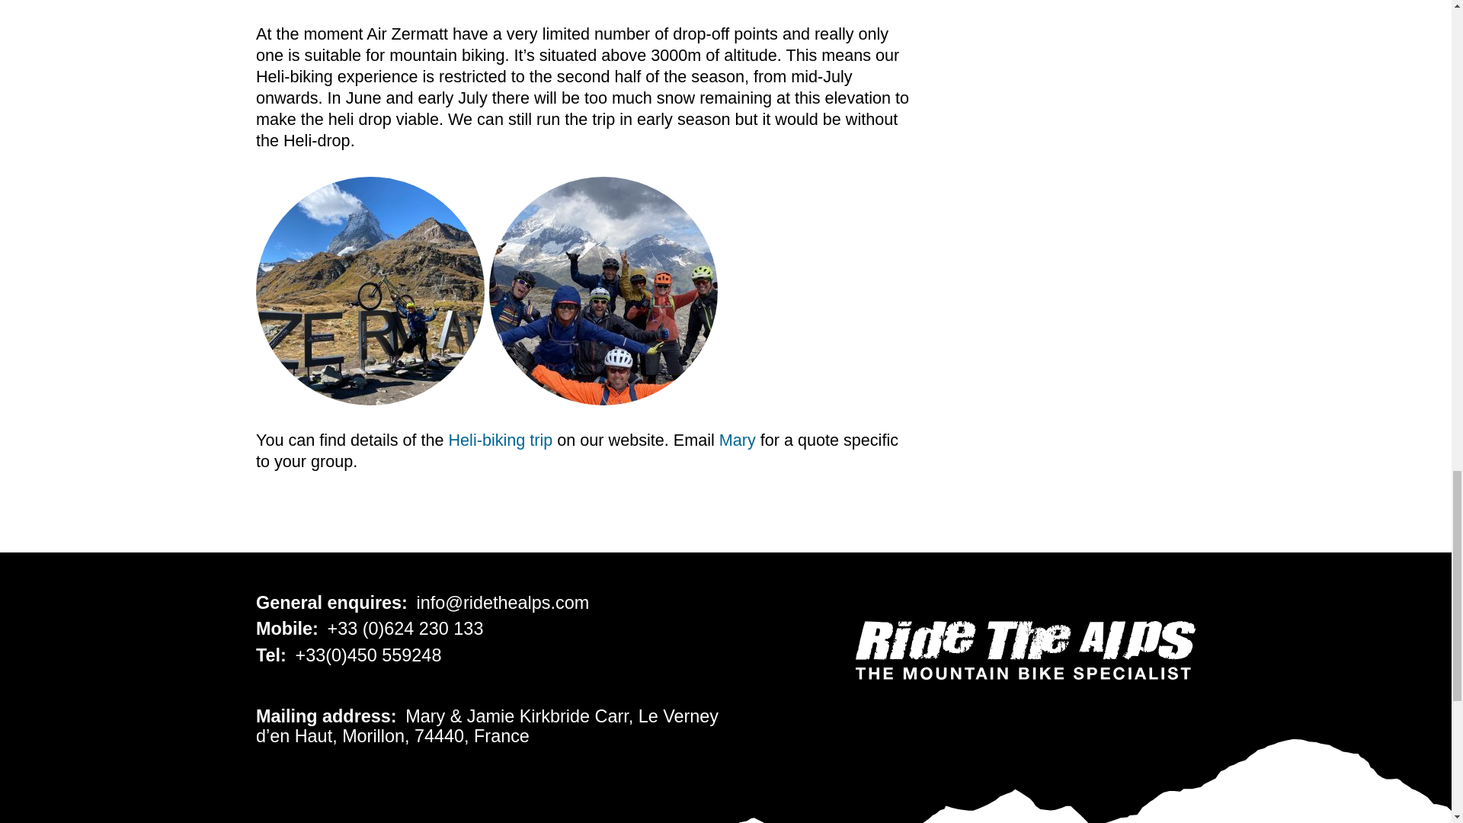 This screenshot has height=823, width=1463. Describe the element at coordinates (501, 439) in the screenshot. I see `Heli-biking trip` at that location.